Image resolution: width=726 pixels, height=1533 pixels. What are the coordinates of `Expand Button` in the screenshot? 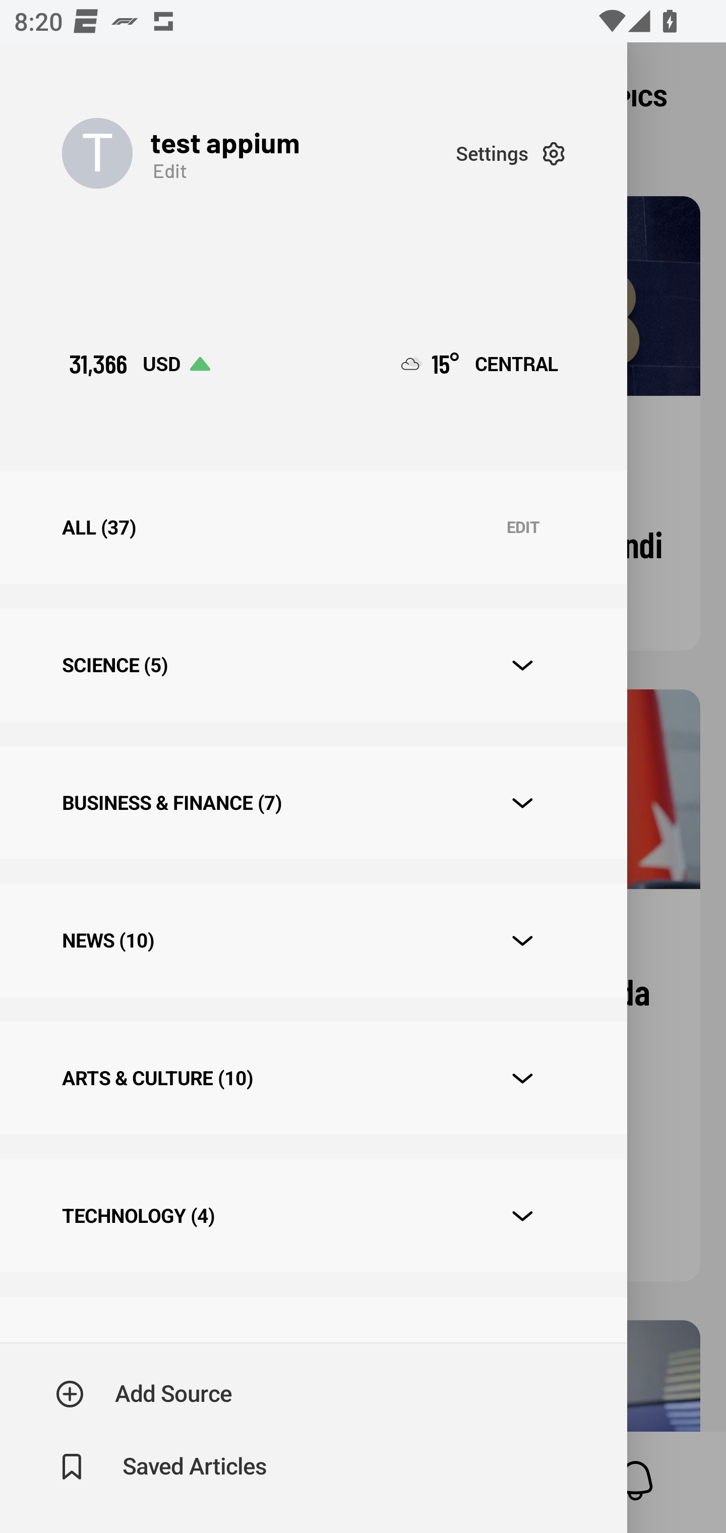 It's located at (522, 1216).